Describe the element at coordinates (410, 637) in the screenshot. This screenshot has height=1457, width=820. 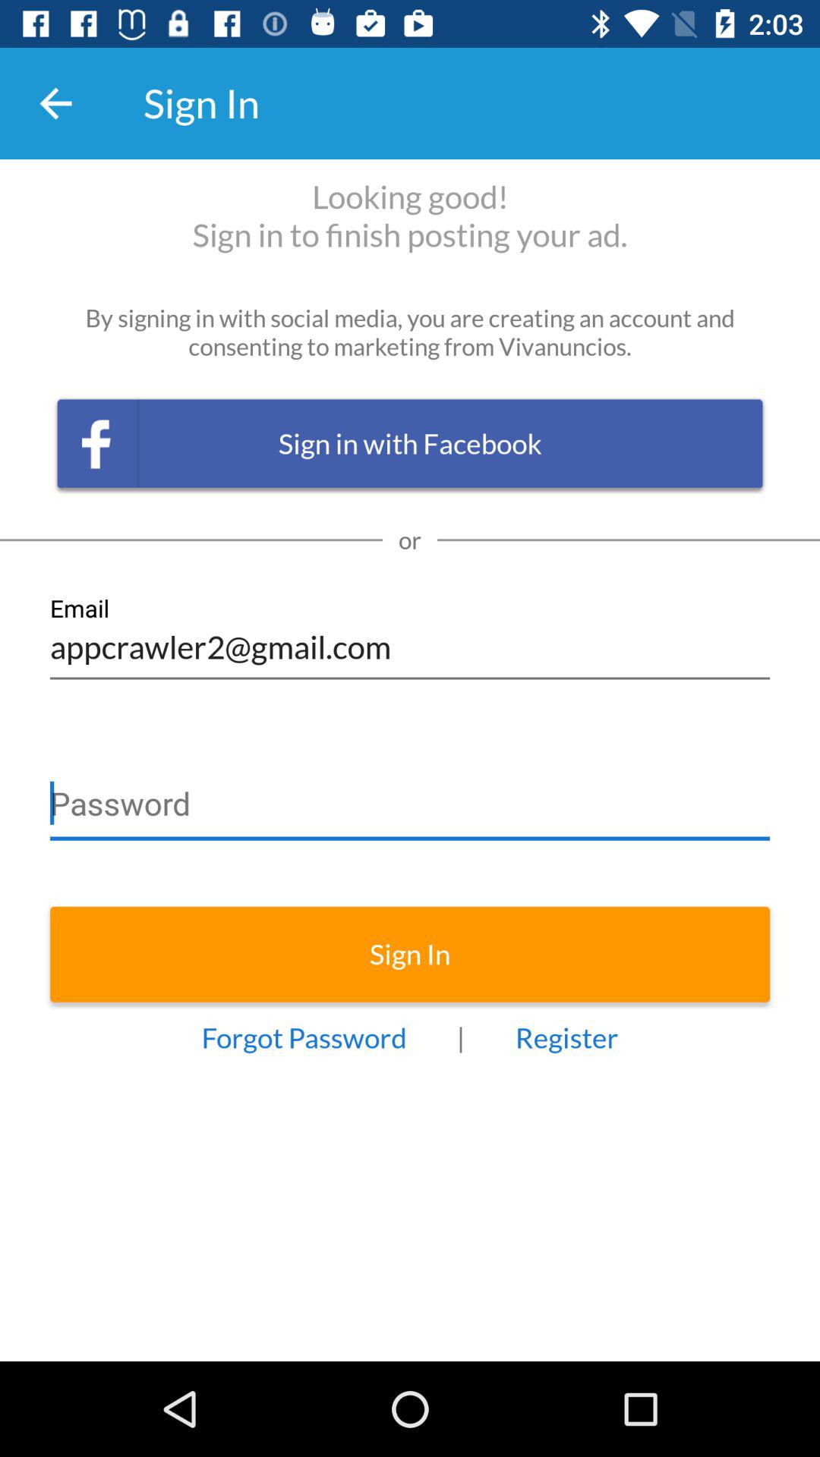
I see `open appcrawler2@gmail.com icon` at that location.